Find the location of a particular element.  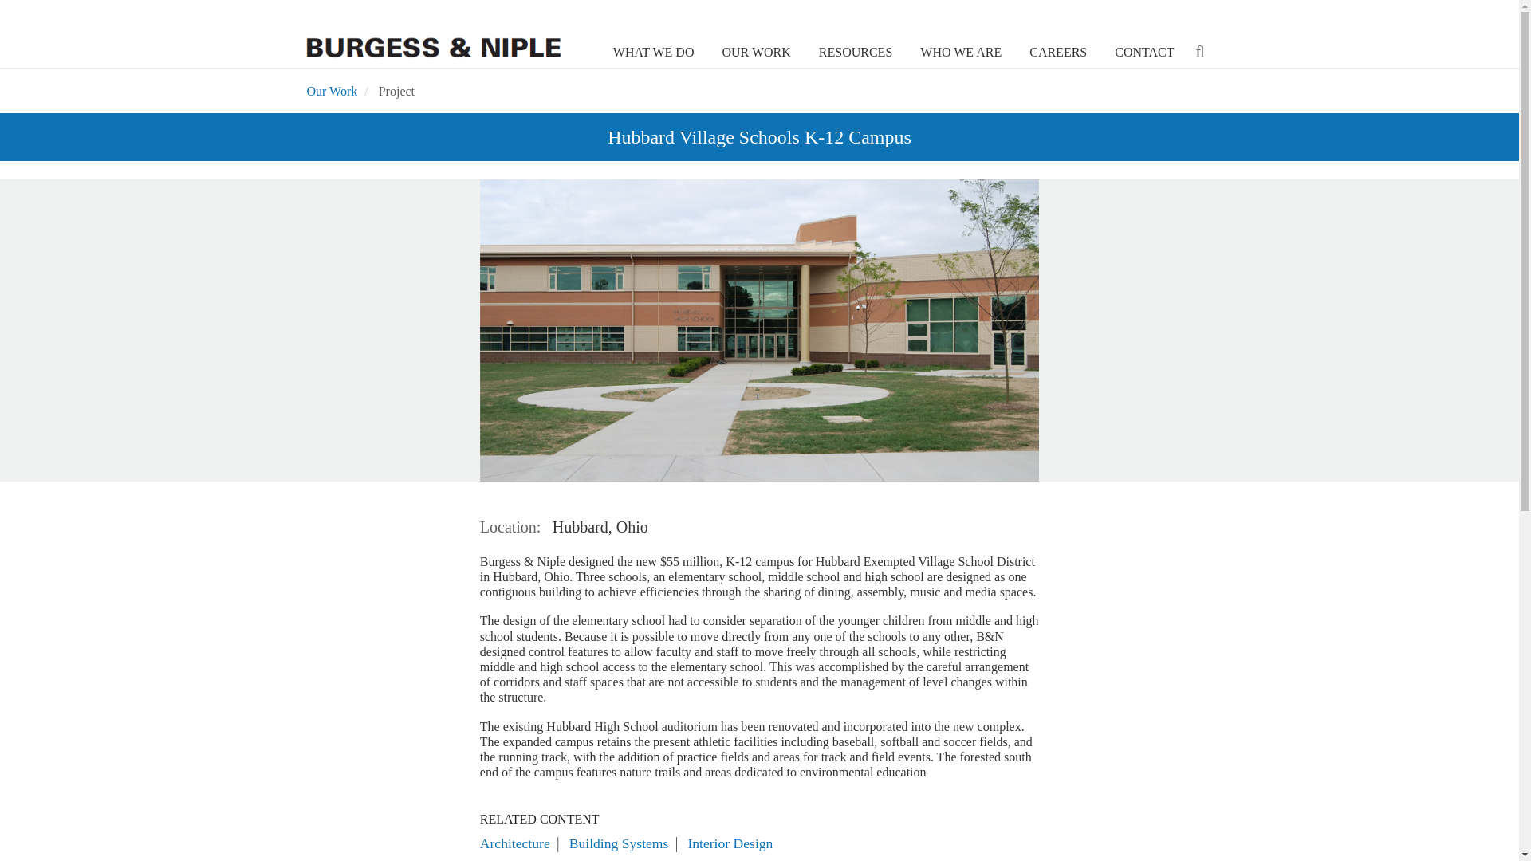

CAREERS is located at coordinates (1056, 53).